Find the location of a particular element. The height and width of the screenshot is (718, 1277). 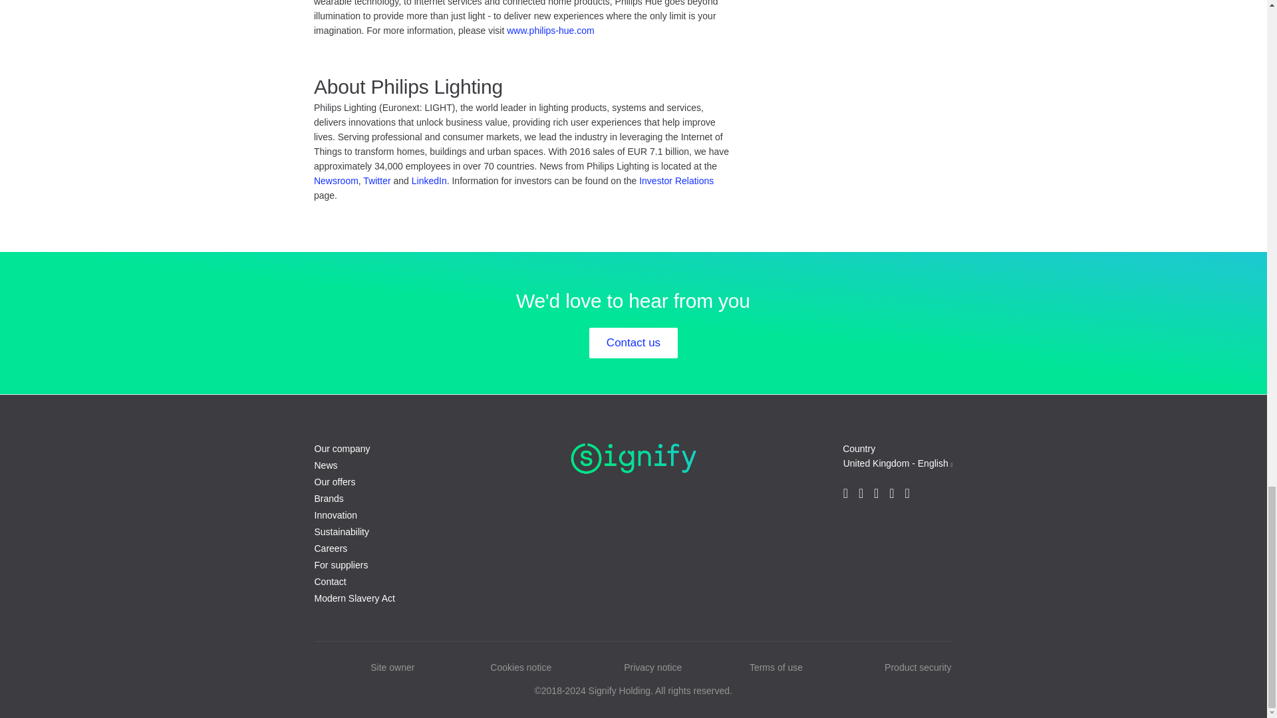

Newsroom is located at coordinates (337, 180).